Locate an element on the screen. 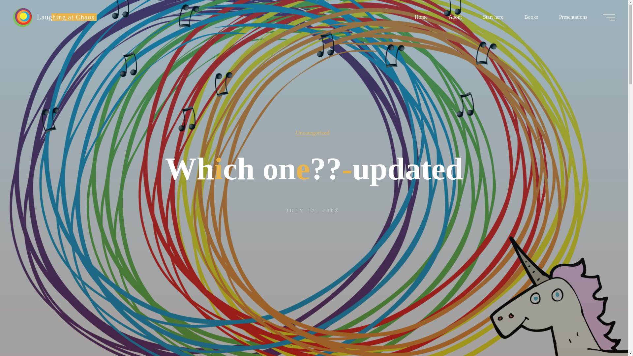 Image resolution: width=633 pixels, height=356 pixels. Presentations is located at coordinates (573, 16).